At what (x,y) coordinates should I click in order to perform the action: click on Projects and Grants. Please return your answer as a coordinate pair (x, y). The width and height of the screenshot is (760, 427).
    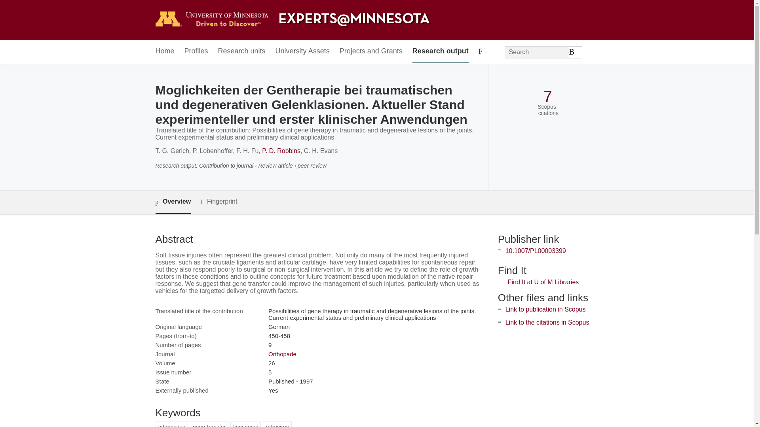
    Looking at the image, I should click on (371, 51).